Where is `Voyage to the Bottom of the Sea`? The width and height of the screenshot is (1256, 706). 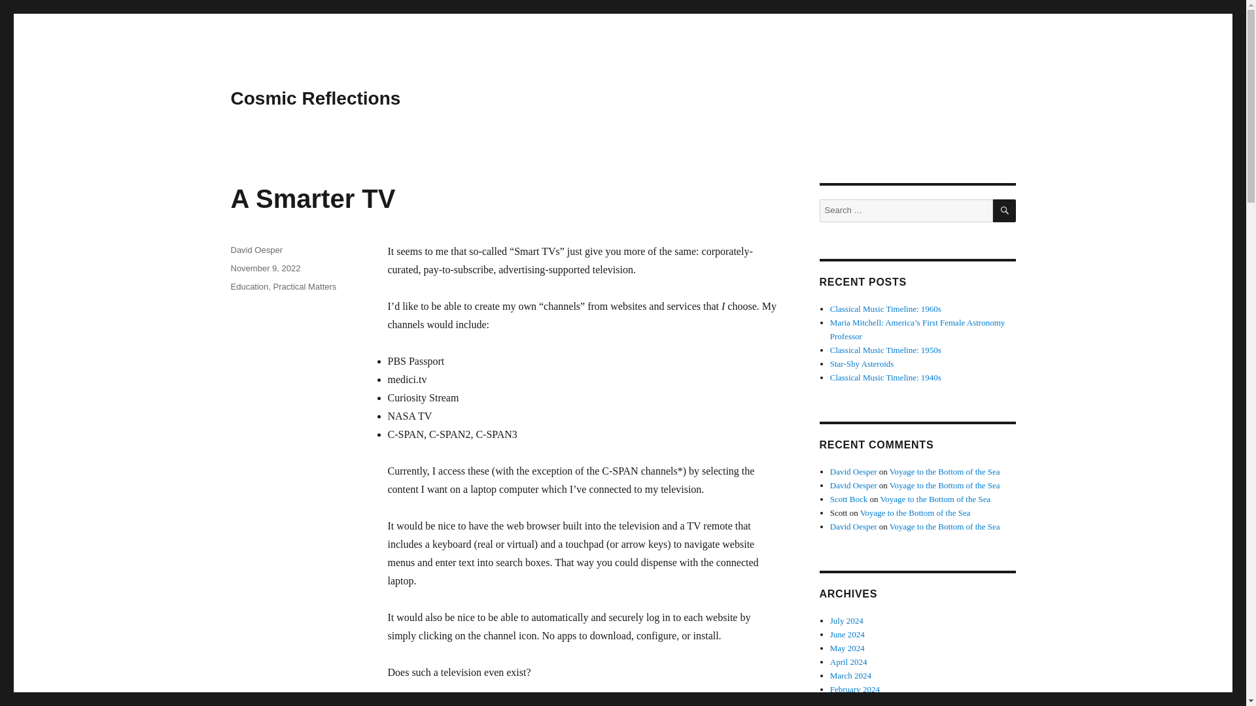
Voyage to the Bottom of the Sea is located at coordinates (945, 485).